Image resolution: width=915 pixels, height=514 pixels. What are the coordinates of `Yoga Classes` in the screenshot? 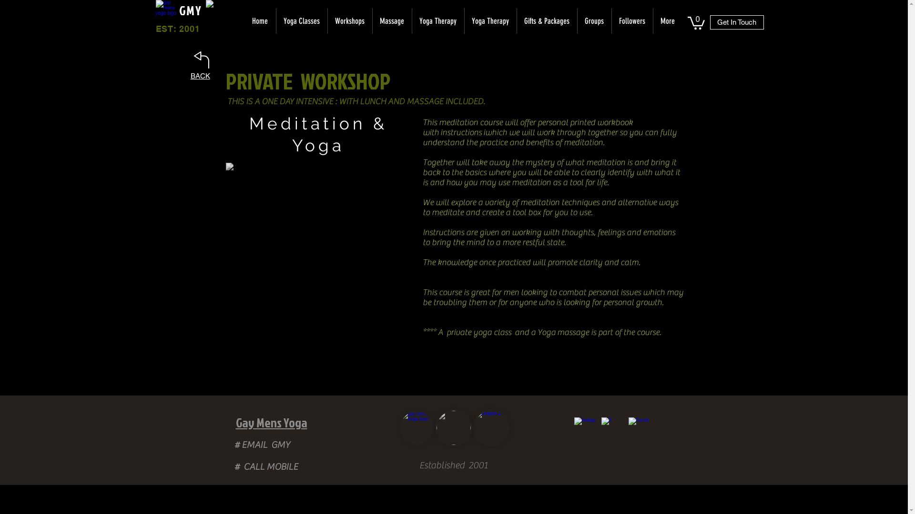 It's located at (301, 21).